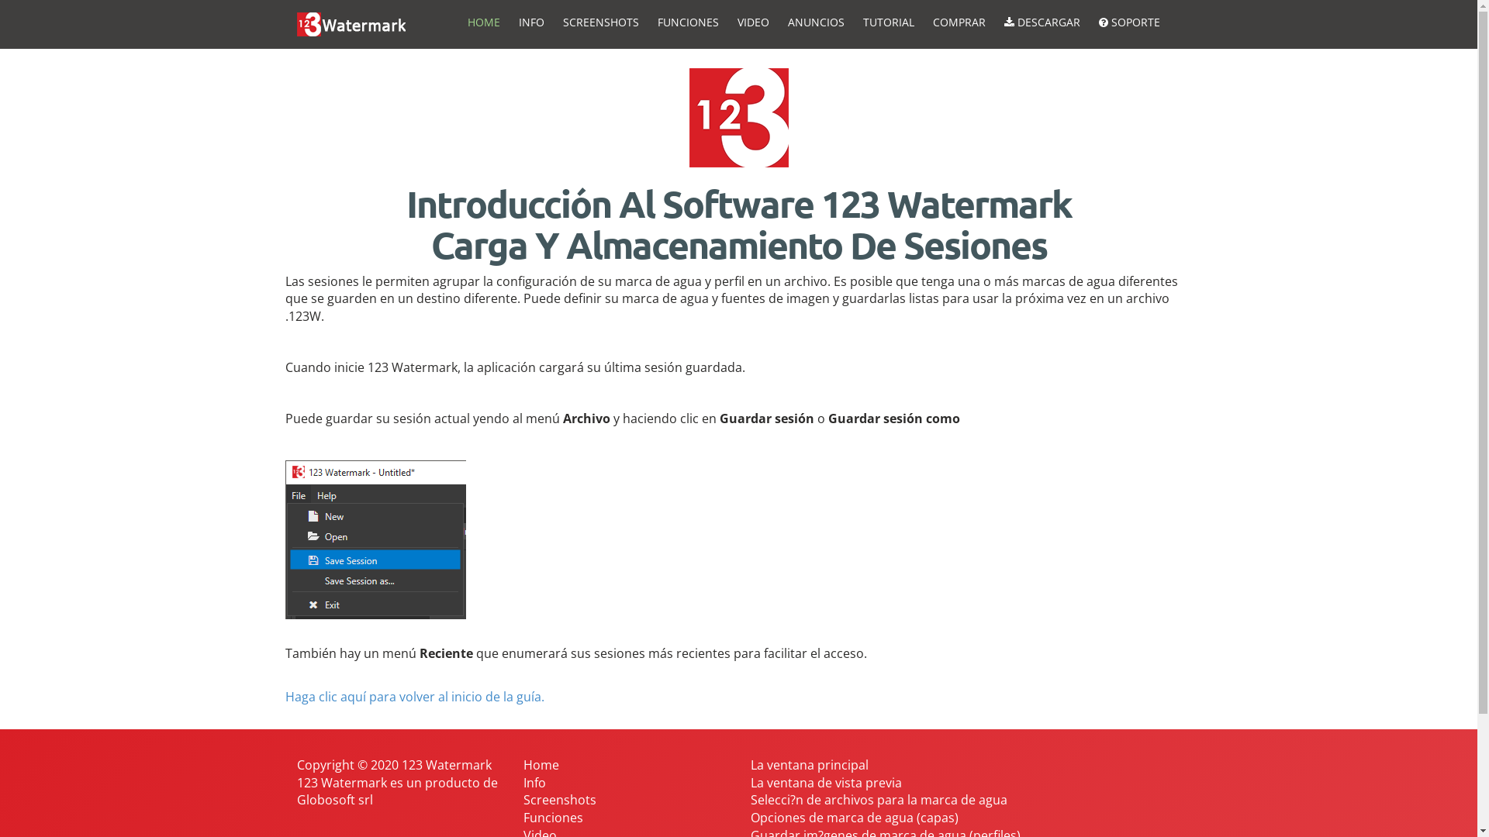 This screenshot has height=837, width=1489. Describe the element at coordinates (554, 818) in the screenshot. I see `Funciones` at that location.